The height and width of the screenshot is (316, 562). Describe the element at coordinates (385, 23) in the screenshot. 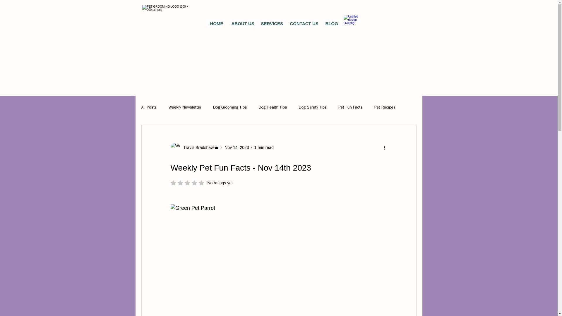

I see `Book Now` at that location.